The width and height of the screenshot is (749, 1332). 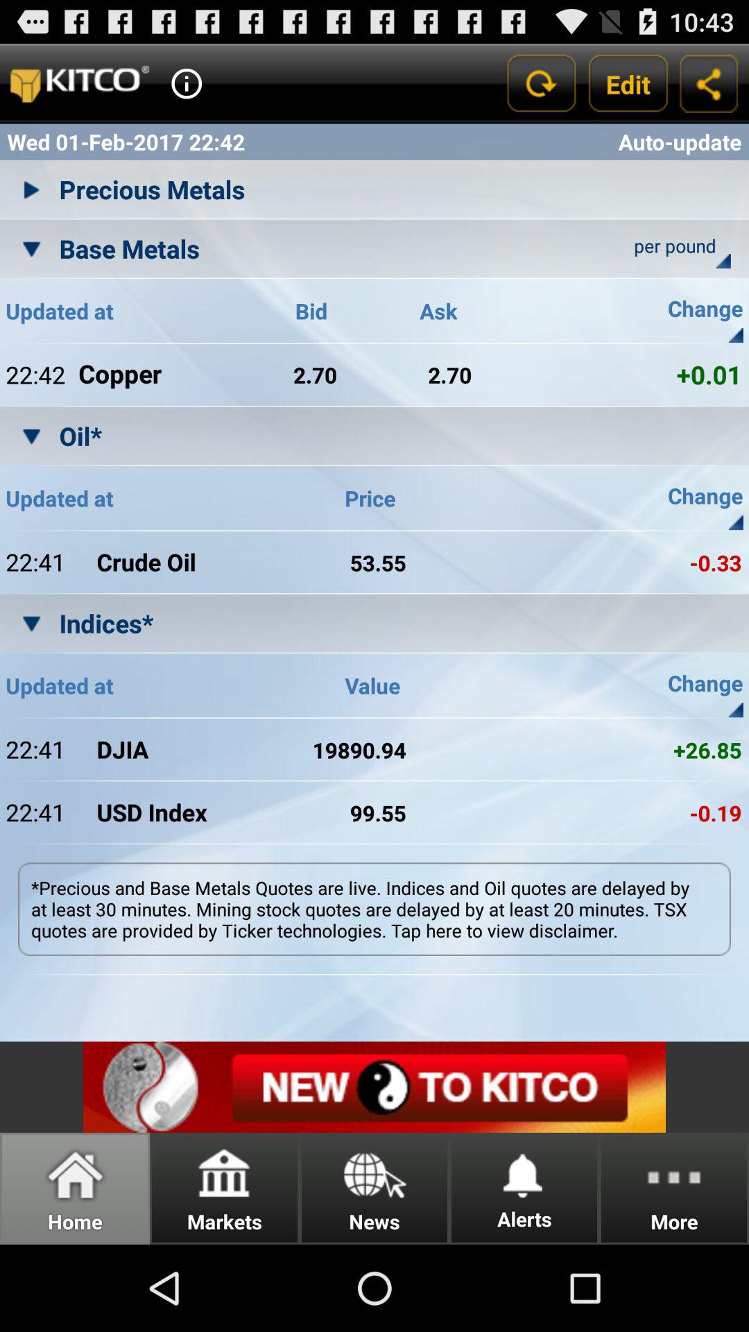 I want to click on click on the down arrow left to indices, so click(x=32, y=623).